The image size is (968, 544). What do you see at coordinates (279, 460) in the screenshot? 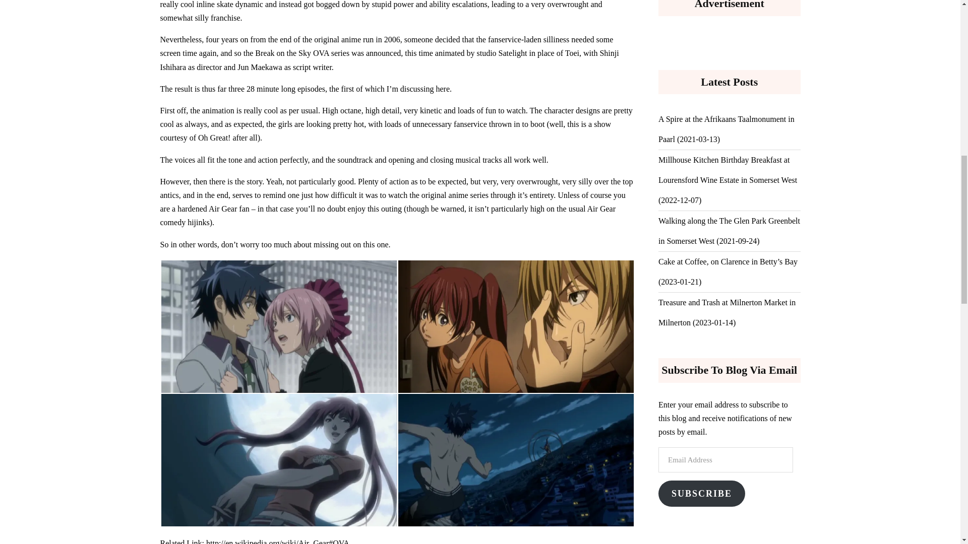
I see `air gear break on the sky ova screenshot 3` at bounding box center [279, 460].